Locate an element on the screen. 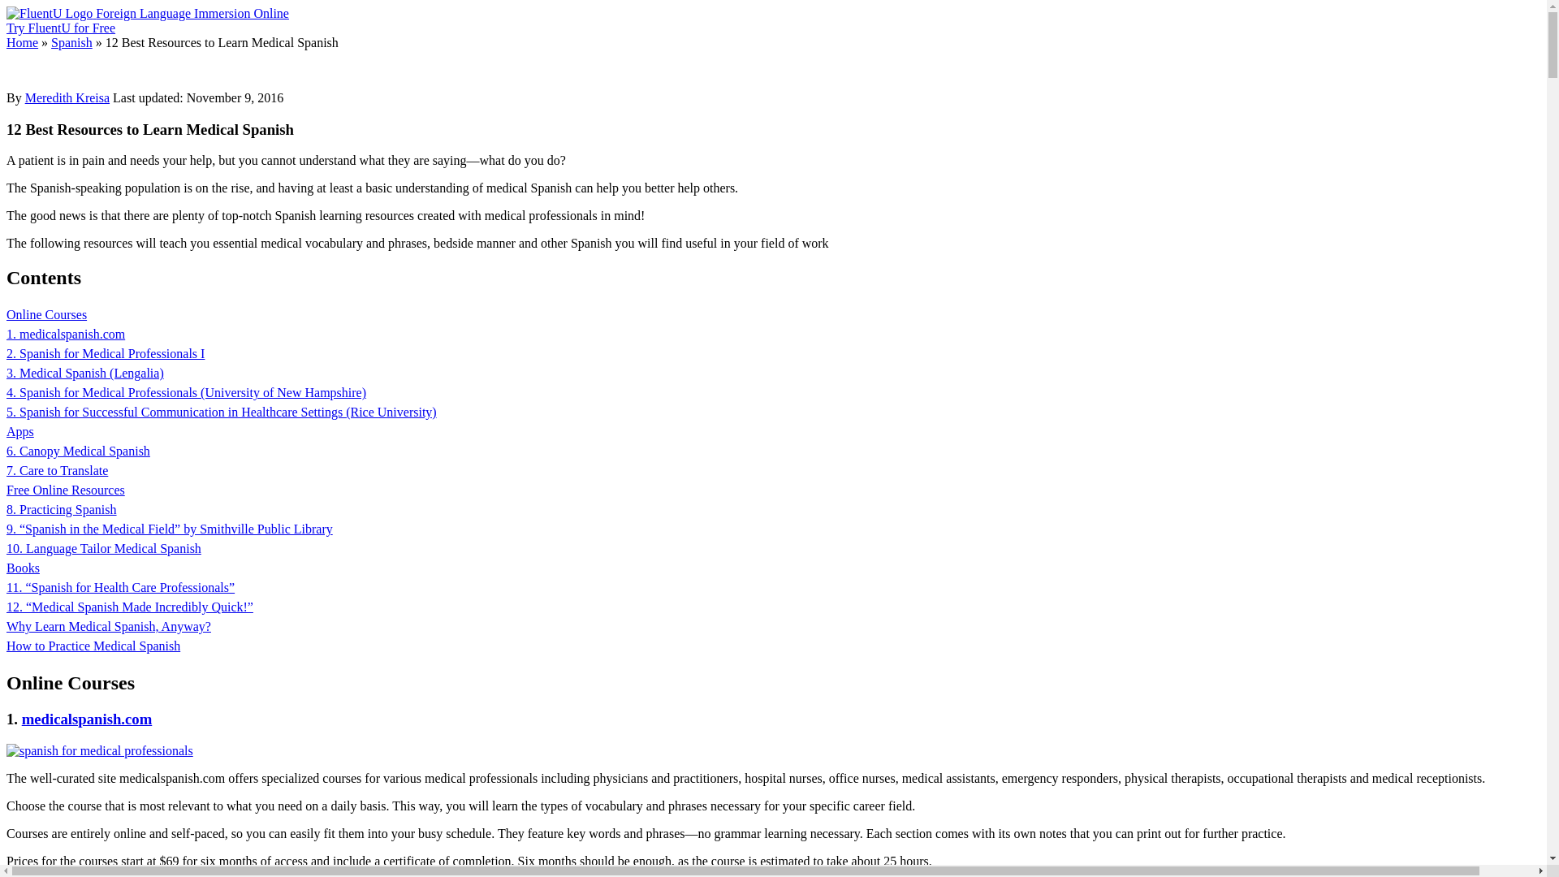 Image resolution: width=1559 pixels, height=877 pixels. 10. Language Tailor Medical Spanish is located at coordinates (103, 548).